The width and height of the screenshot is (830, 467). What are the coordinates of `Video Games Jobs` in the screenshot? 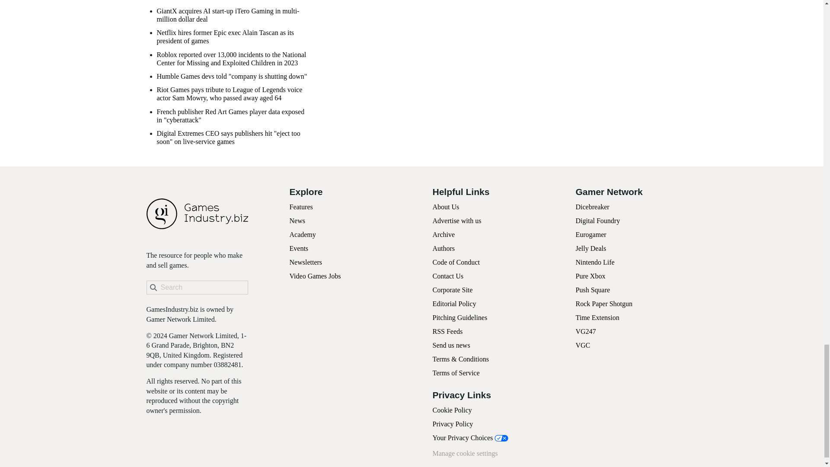 It's located at (316, 276).